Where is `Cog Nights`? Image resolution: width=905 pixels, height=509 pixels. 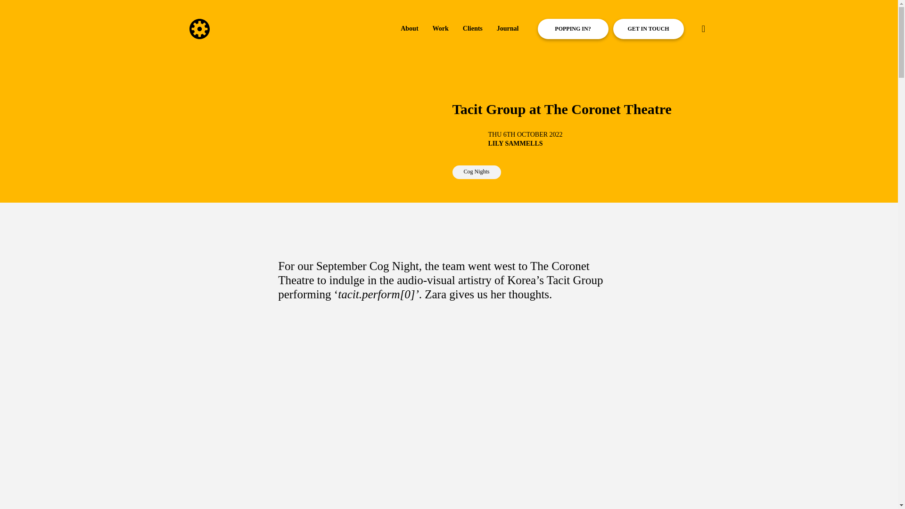 Cog Nights is located at coordinates (477, 172).